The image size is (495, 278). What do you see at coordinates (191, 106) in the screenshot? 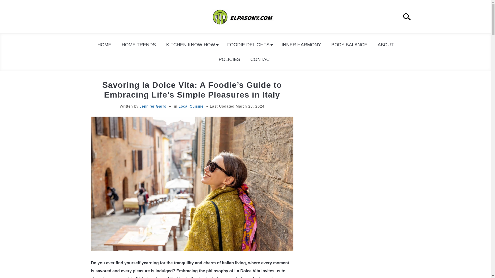
I see `Local Cuisine` at bounding box center [191, 106].